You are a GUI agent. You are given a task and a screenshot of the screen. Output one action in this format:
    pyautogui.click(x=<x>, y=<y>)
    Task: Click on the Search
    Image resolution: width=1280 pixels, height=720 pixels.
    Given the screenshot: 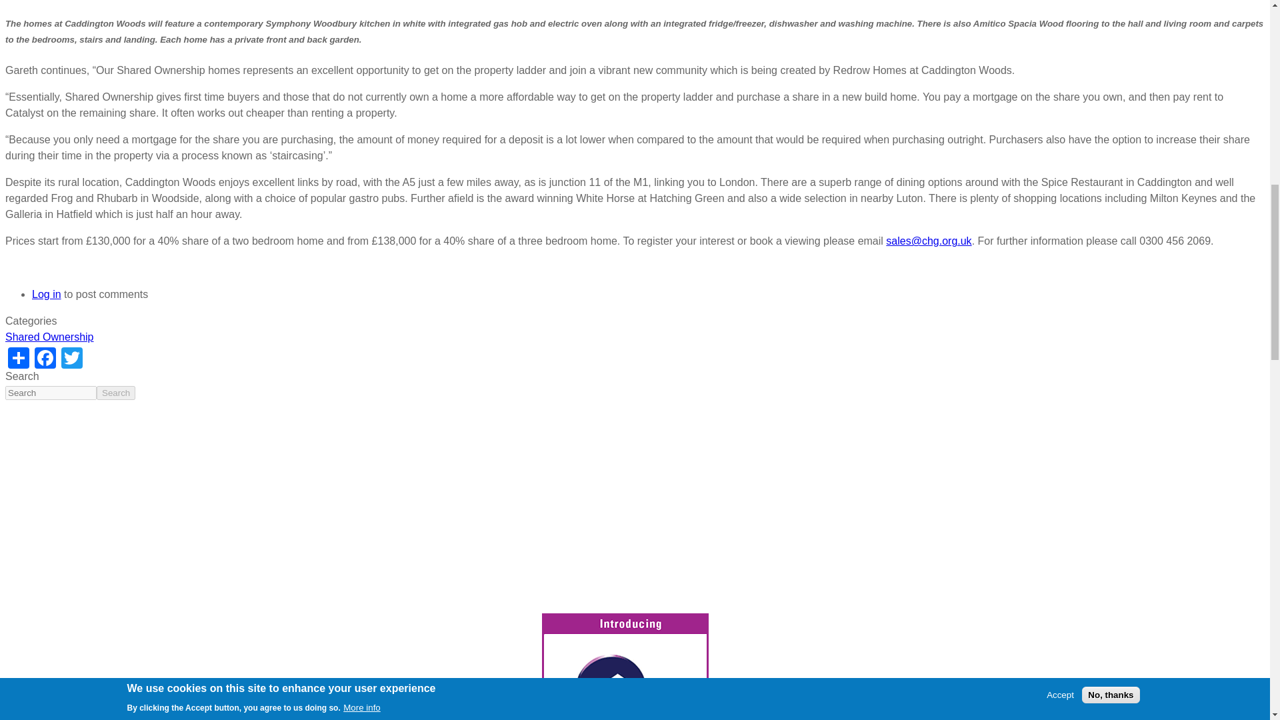 What is the action you would take?
    pyautogui.click(x=116, y=393)
    